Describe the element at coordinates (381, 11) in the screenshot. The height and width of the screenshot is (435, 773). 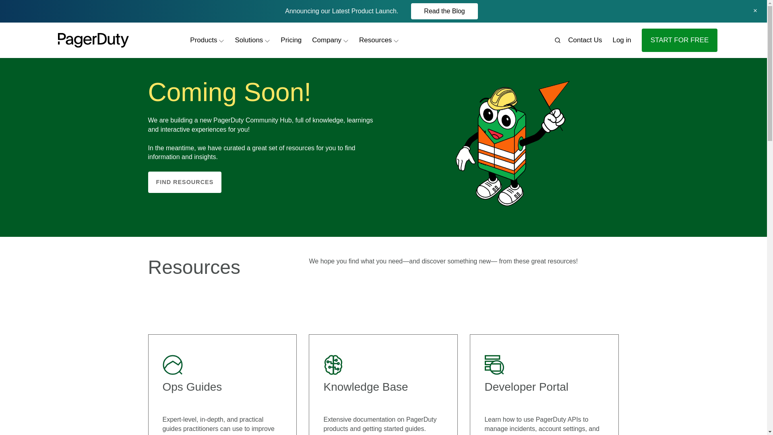
I see `Pricing` at that location.